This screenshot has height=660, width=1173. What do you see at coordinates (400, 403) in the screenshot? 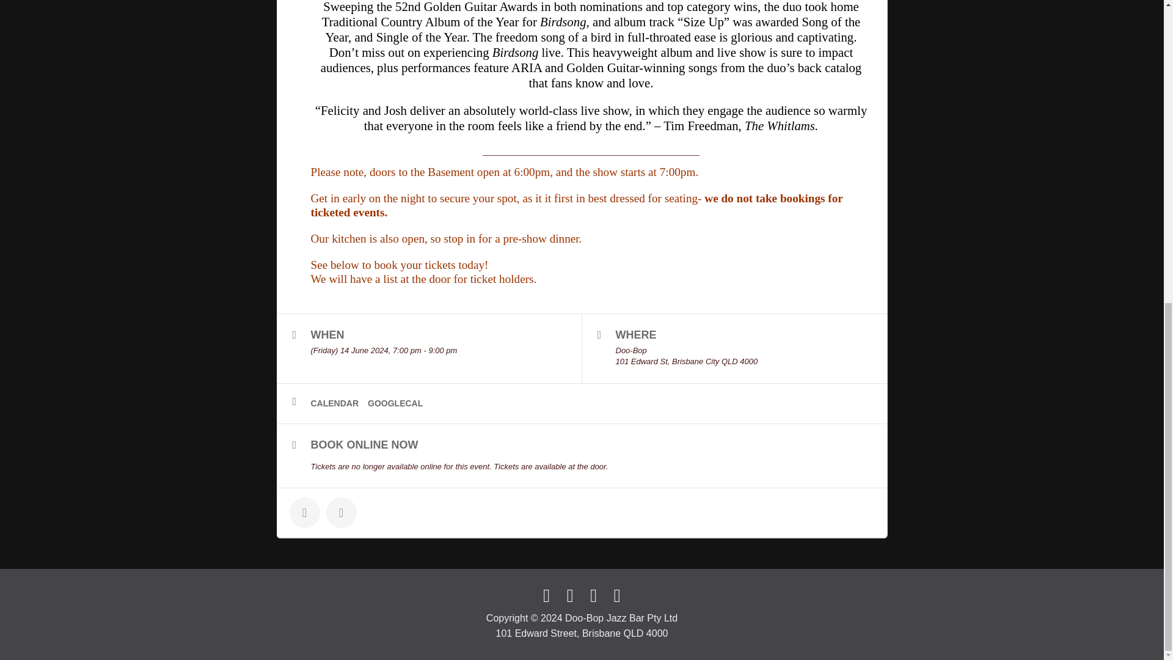
I see `Add to google calendar` at bounding box center [400, 403].